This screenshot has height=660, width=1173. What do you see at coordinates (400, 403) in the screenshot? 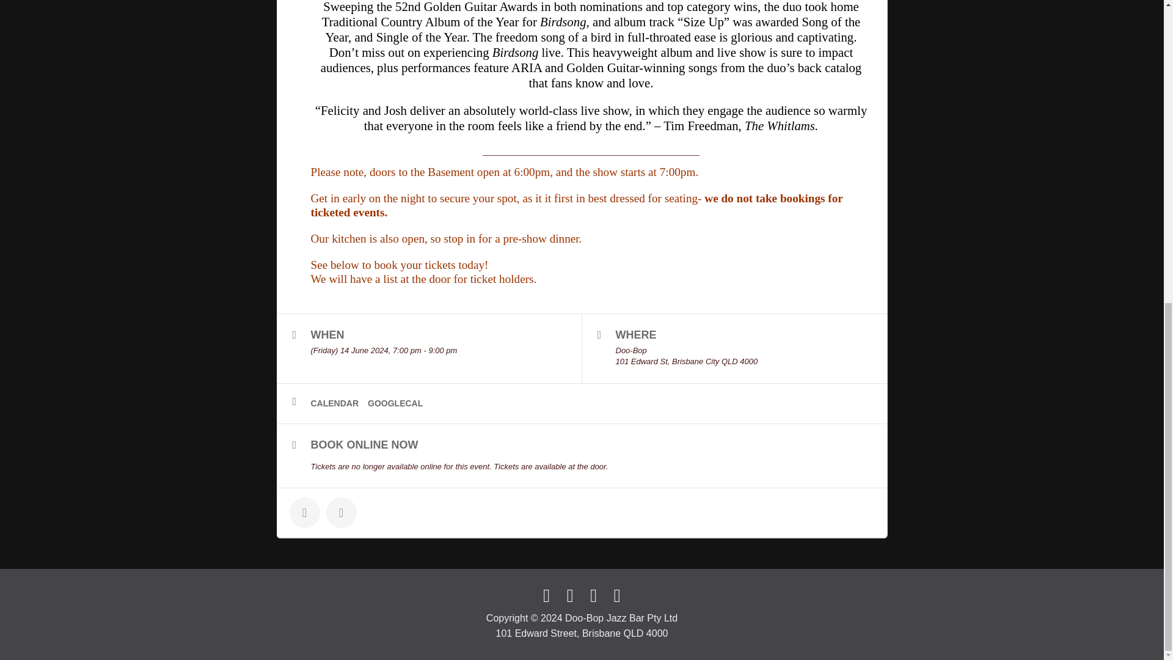
I see `Add to google calendar` at bounding box center [400, 403].